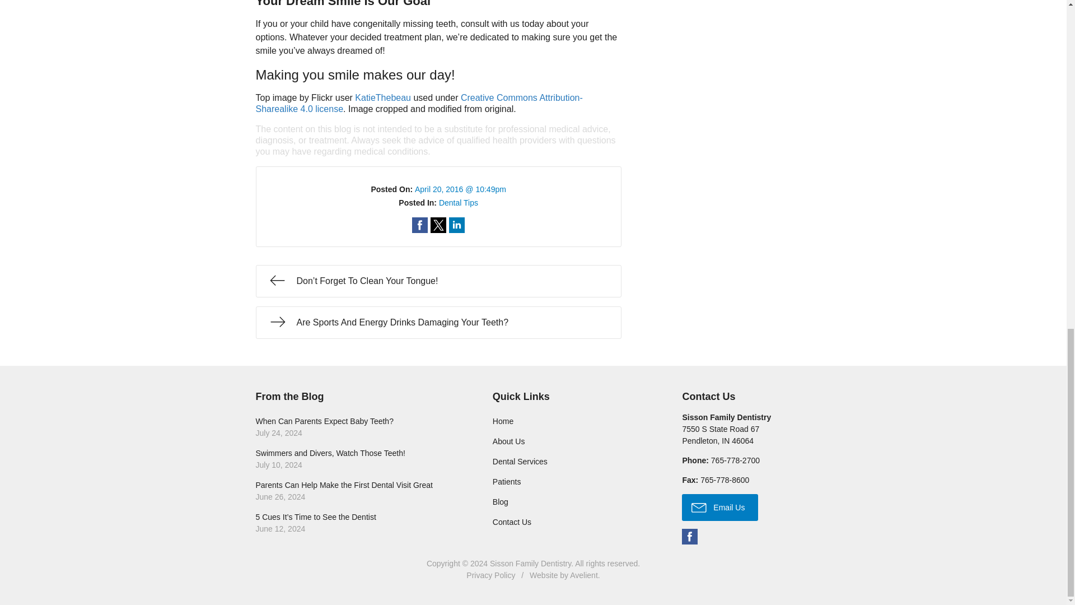 This screenshot has height=605, width=1075. What do you see at coordinates (438, 225) in the screenshot?
I see `Share on Facebook` at bounding box center [438, 225].